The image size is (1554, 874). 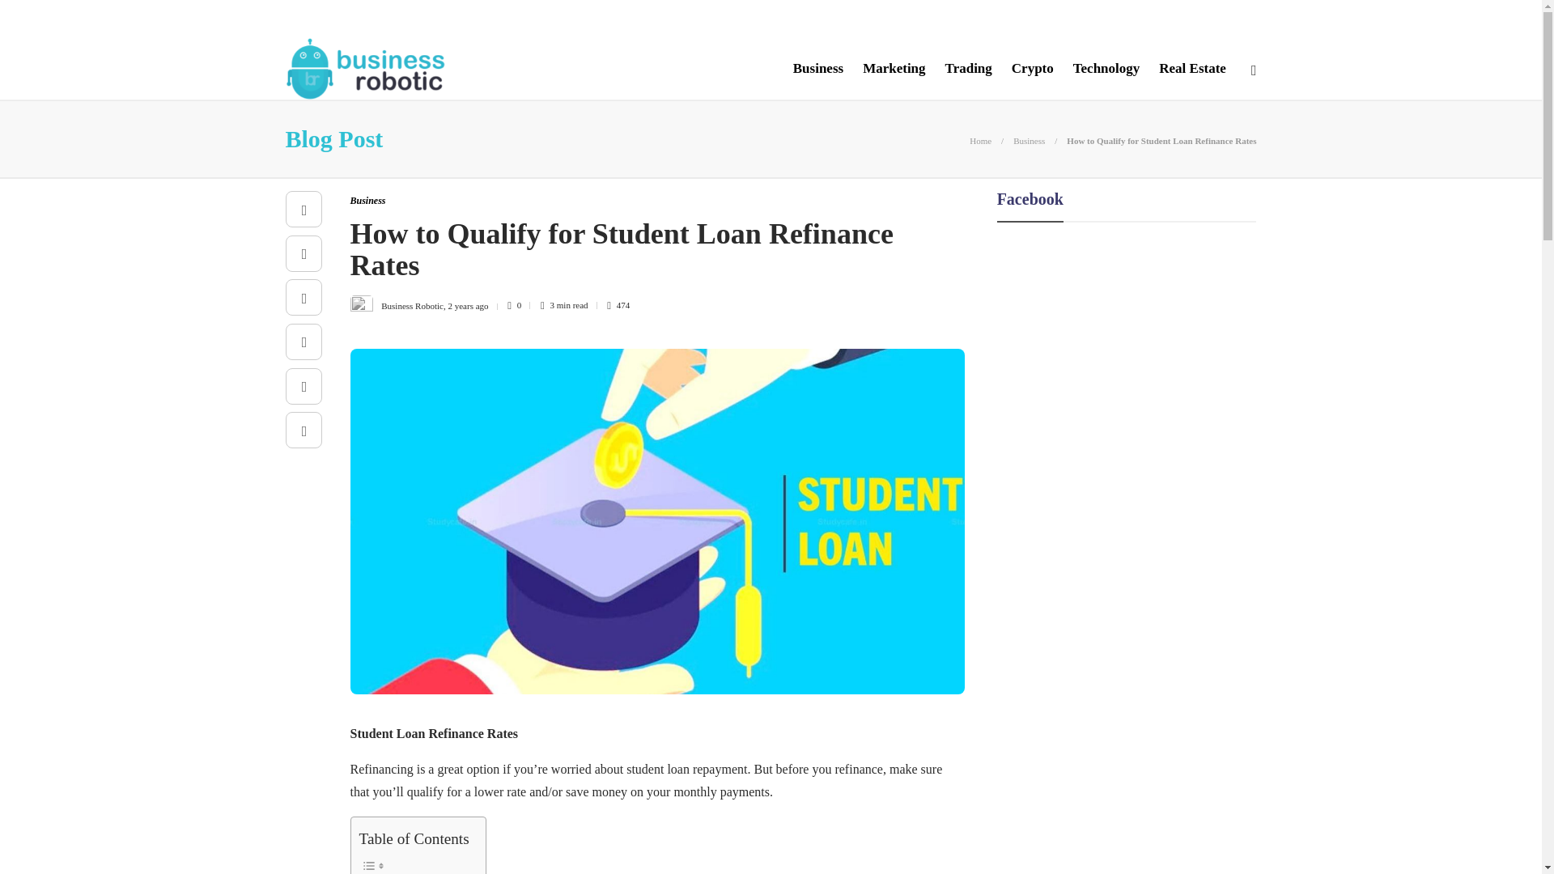 What do you see at coordinates (1028, 141) in the screenshot?
I see `Business` at bounding box center [1028, 141].